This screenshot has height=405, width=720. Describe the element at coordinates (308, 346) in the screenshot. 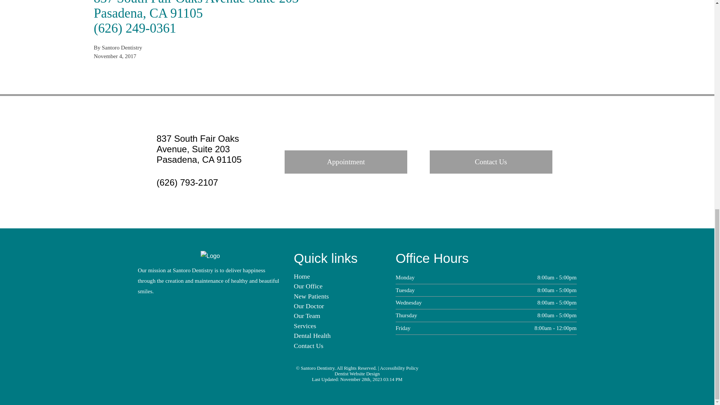

I see `Contact Us` at that location.